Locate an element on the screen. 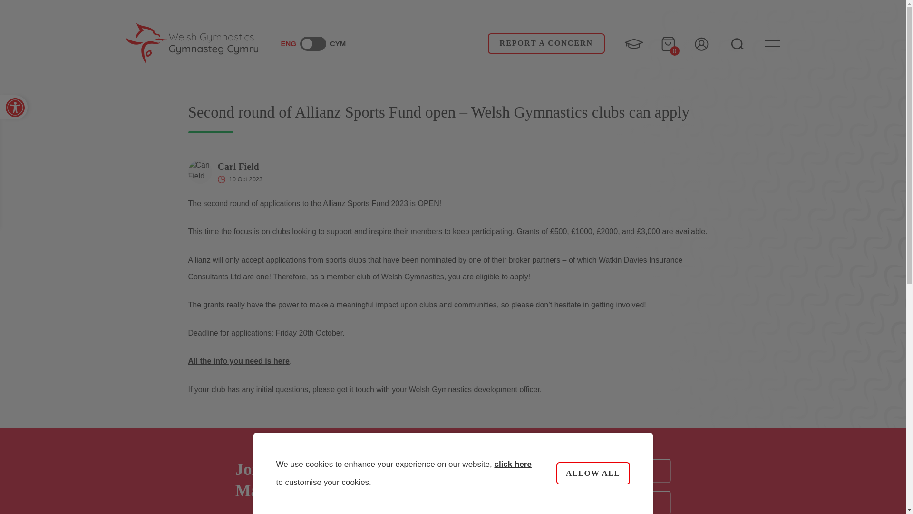  Accessibility is located at coordinates (13, 107).